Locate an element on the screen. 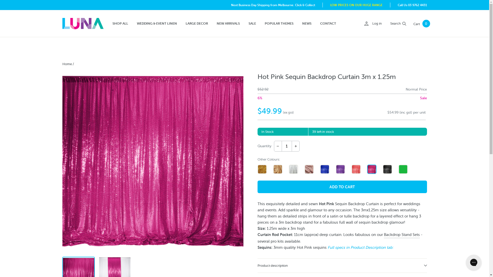 This screenshot has width=493, height=277. SALE is located at coordinates (252, 24).